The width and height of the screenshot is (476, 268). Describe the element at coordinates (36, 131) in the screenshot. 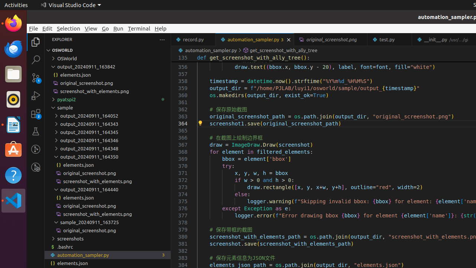

I see `Testing` at that location.